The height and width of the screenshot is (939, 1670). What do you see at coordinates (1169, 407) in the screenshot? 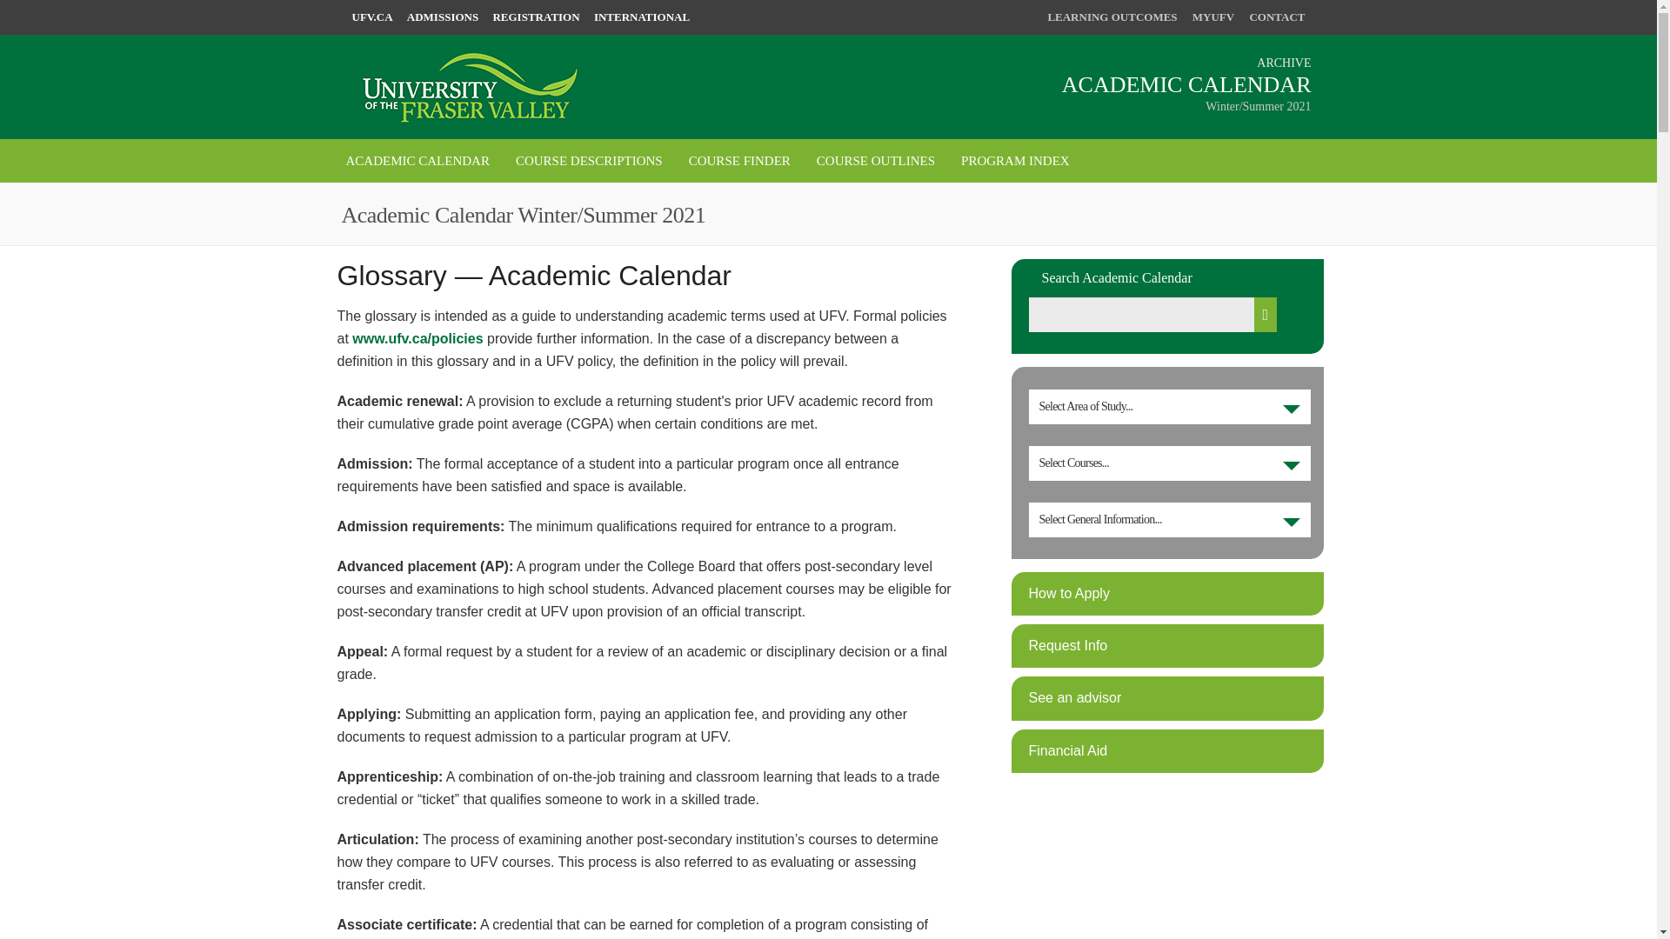
I see `Select Area of Study...` at bounding box center [1169, 407].